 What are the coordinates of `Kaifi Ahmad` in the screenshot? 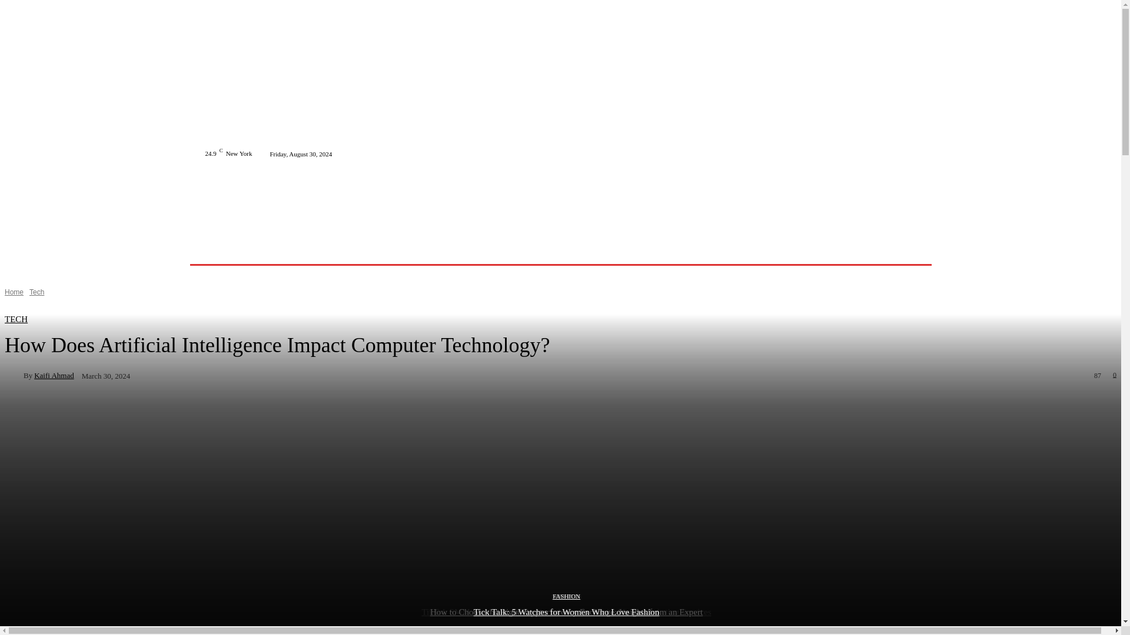 It's located at (14, 375).